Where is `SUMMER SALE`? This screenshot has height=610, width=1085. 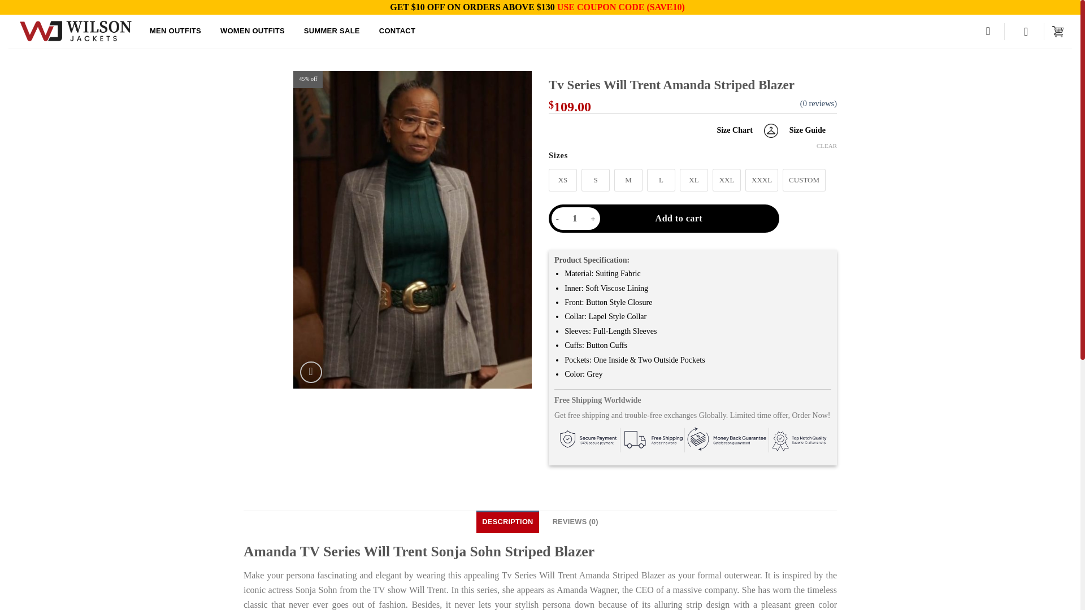 SUMMER SALE is located at coordinates (332, 31).